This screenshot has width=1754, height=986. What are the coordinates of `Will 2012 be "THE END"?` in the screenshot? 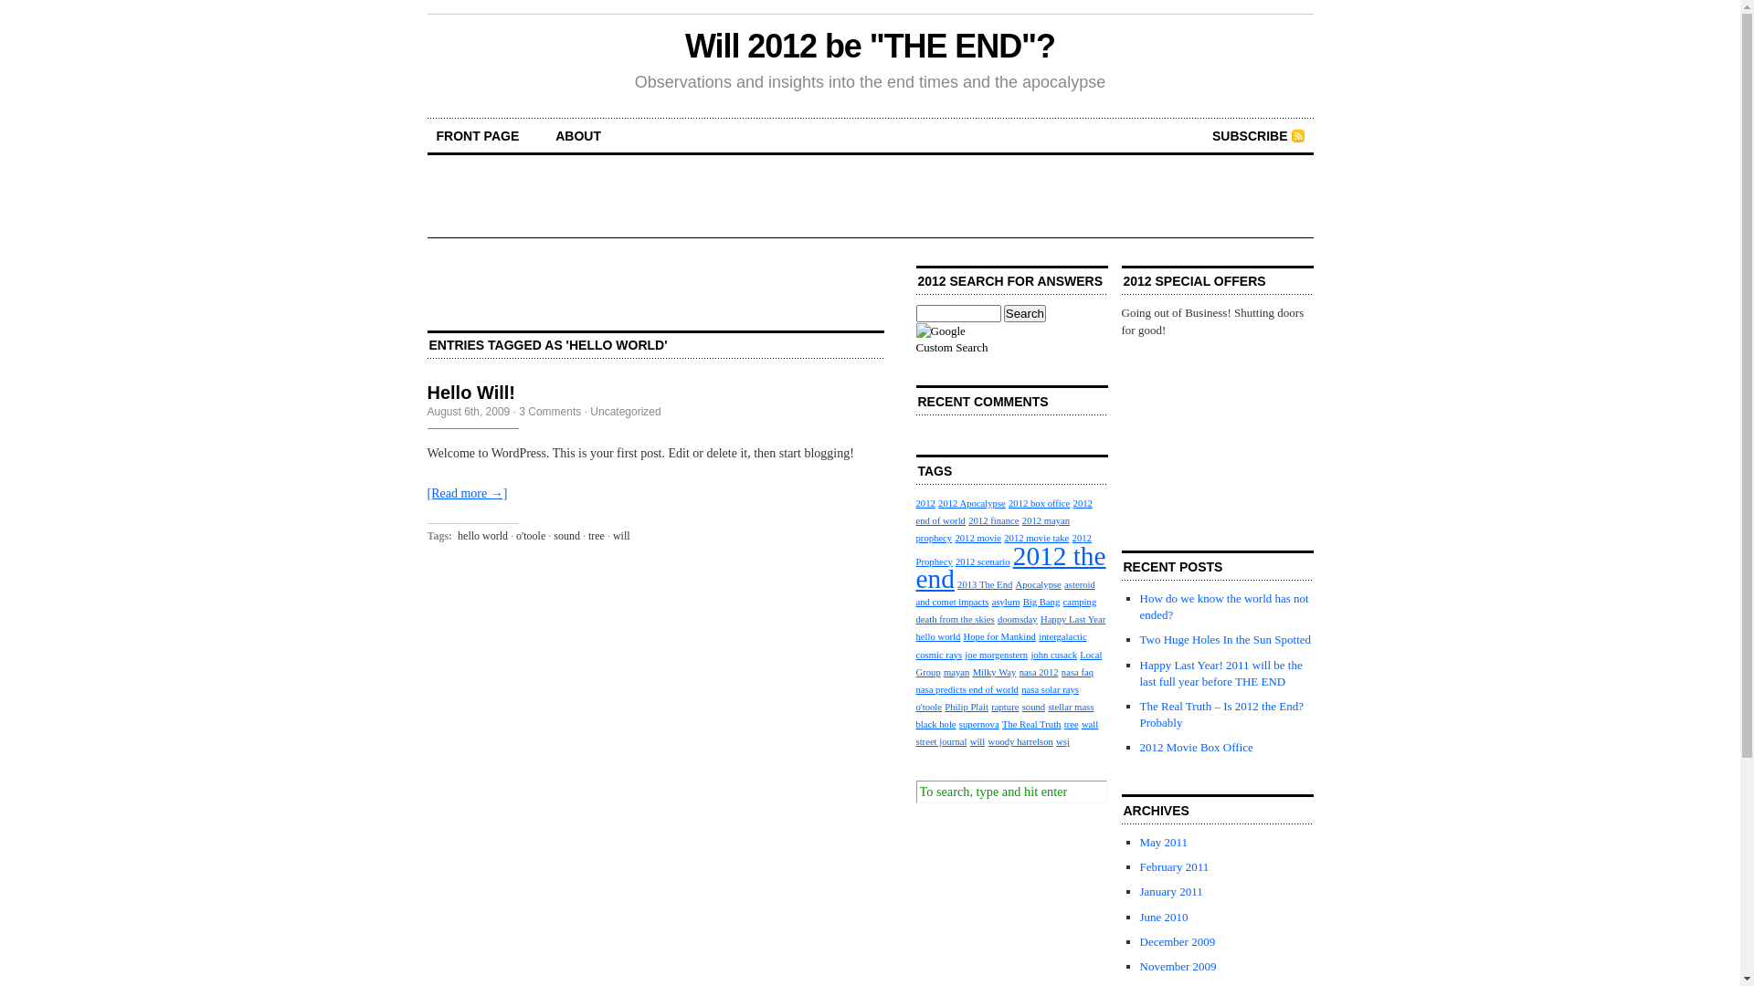 It's located at (870, 46).